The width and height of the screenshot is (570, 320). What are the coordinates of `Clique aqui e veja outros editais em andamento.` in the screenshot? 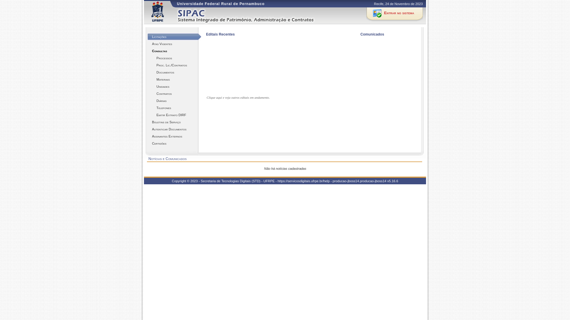 It's located at (238, 98).